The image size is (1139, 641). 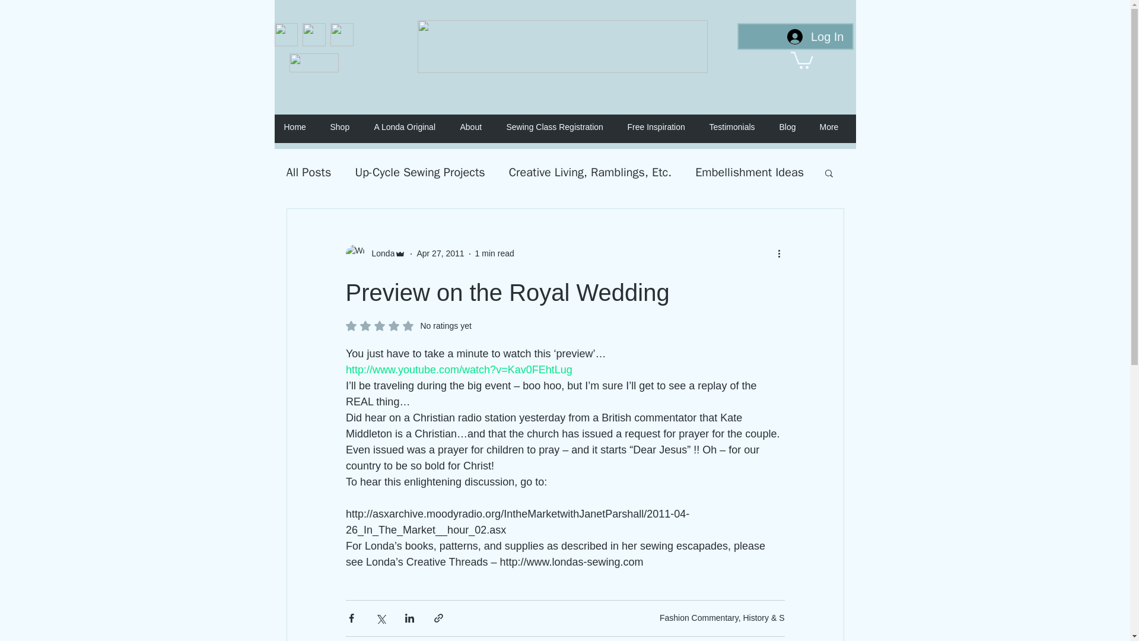 What do you see at coordinates (345, 127) in the screenshot?
I see `Shop` at bounding box center [345, 127].